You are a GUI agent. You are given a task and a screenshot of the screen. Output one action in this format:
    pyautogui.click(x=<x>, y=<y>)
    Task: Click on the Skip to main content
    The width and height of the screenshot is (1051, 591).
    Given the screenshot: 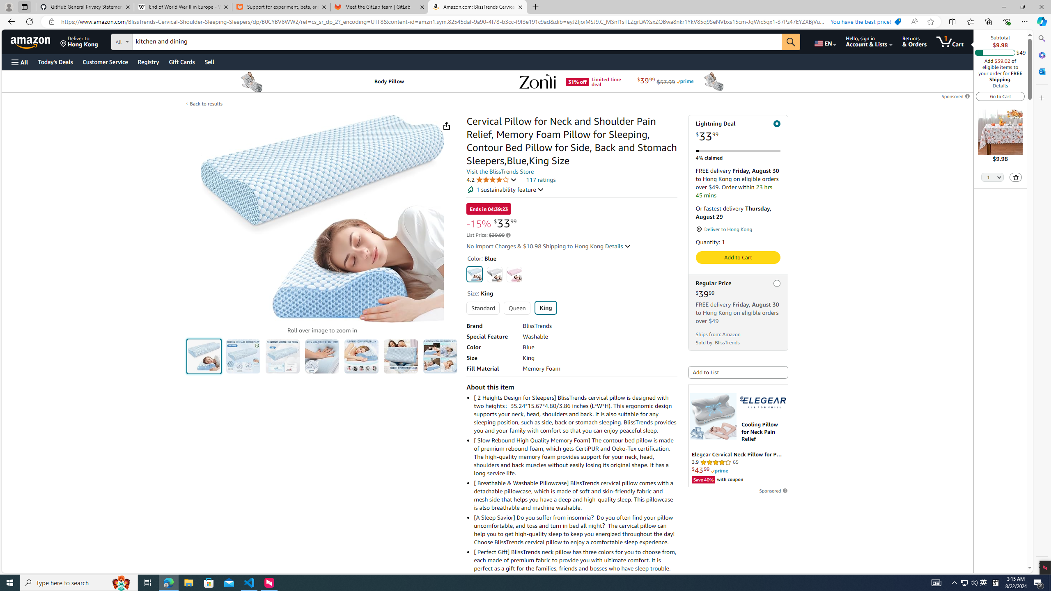 What is the action you would take?
    pyautogui.click(x=35, y=41)
    